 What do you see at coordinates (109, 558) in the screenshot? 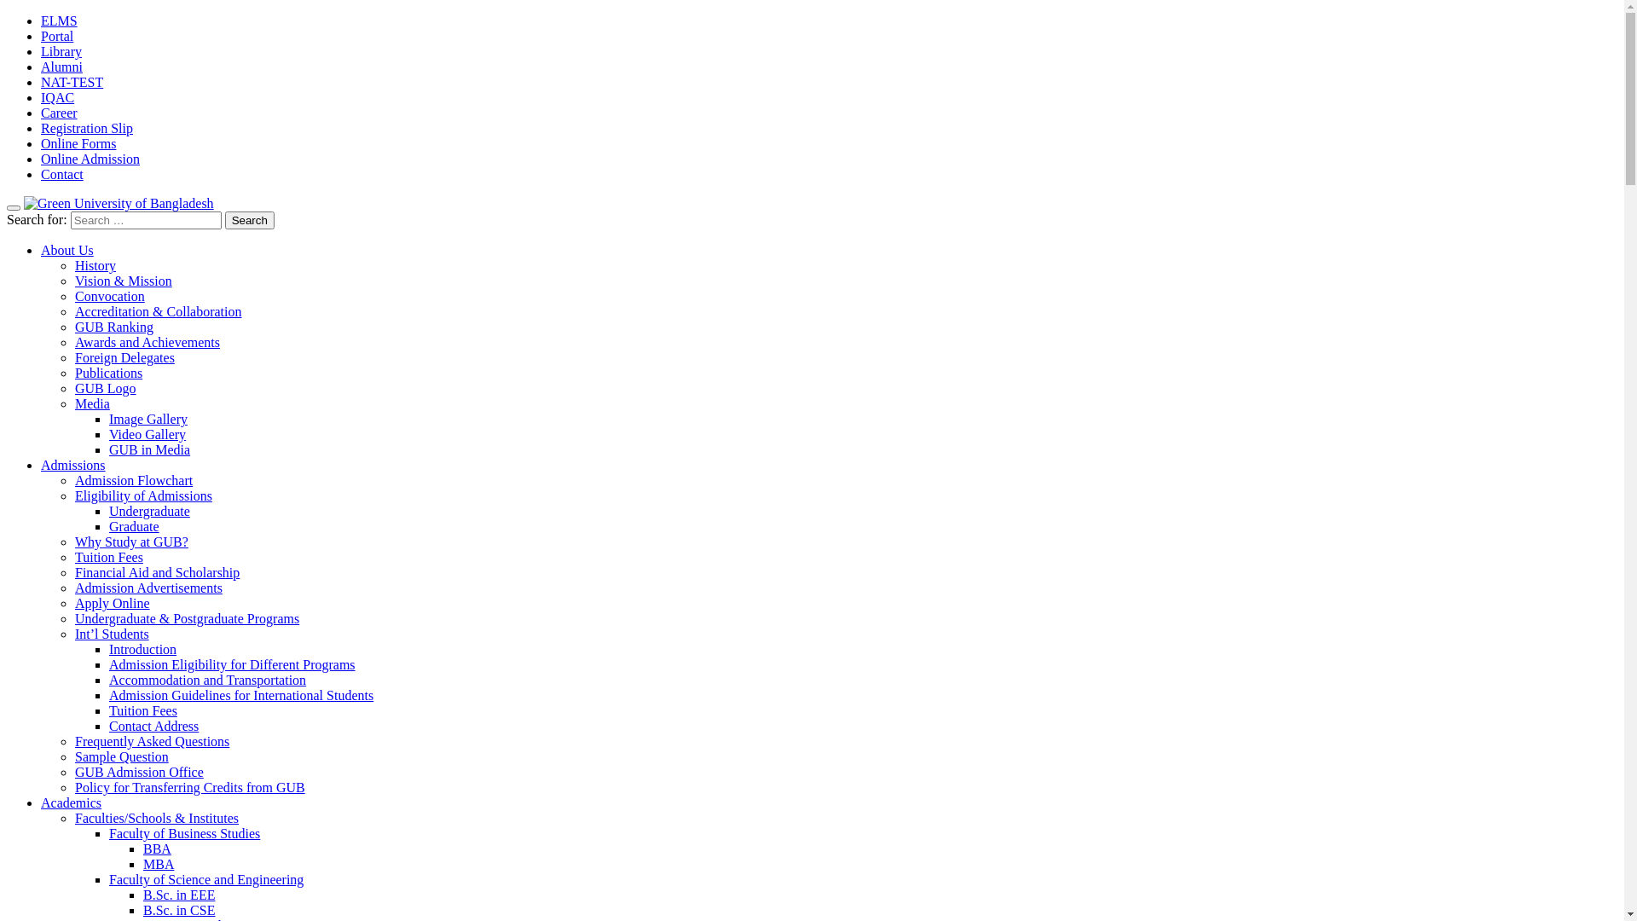
I see `Tuition Fees` at bounding box center [109, 558].